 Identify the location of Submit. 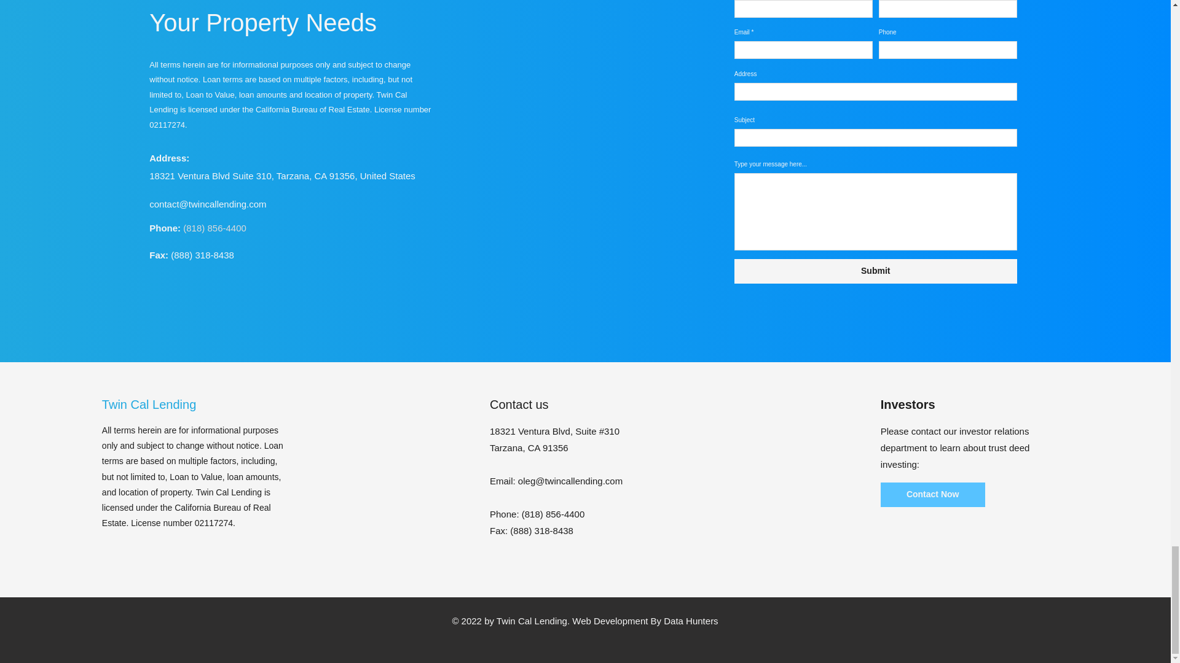
(875, 271).